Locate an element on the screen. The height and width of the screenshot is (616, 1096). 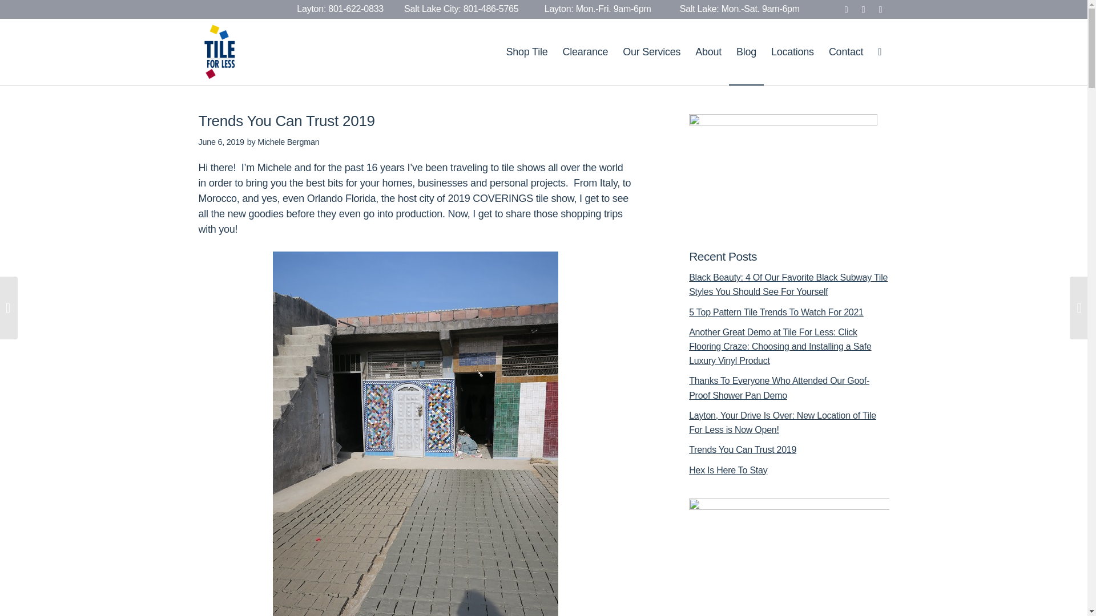
Instagram is located at coordinates (880, 10).